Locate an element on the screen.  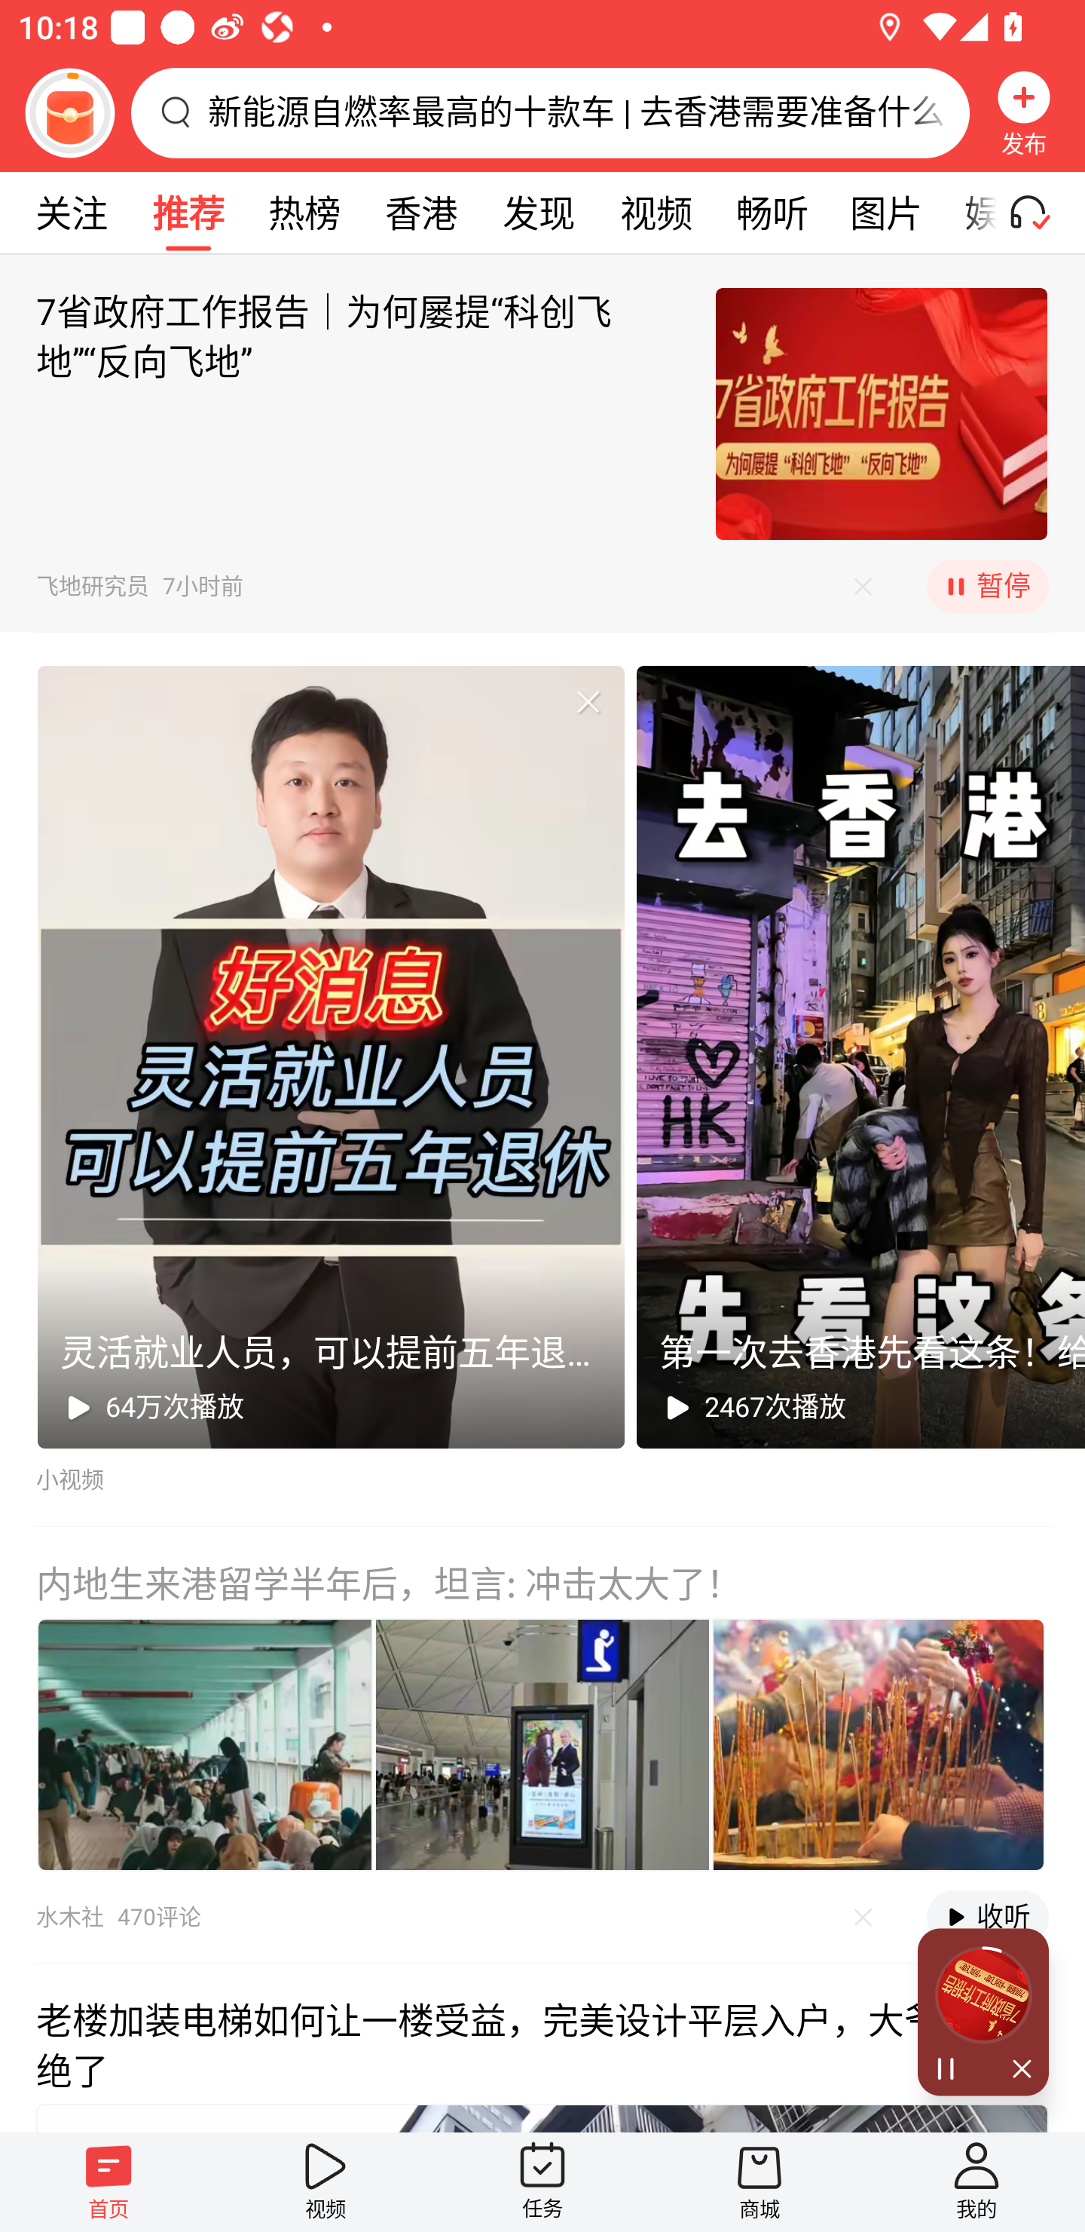
推荐 is located at coordinates (188, 213).